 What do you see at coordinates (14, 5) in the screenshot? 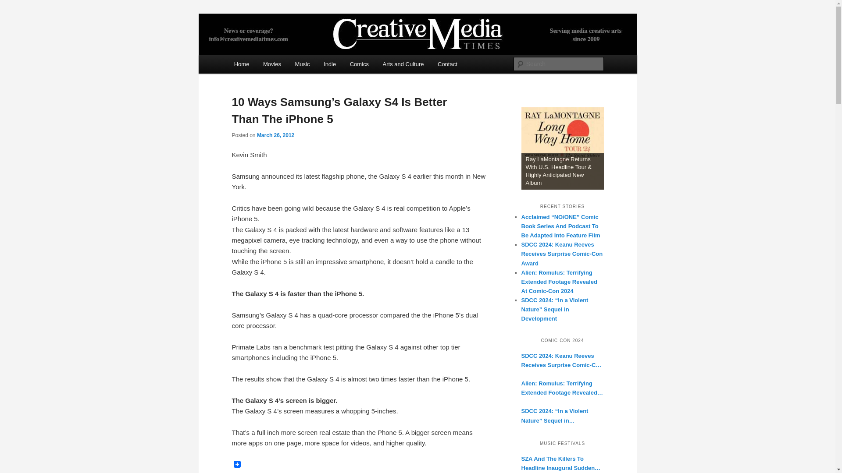
I see `Search` at bounding box center [14, 5].